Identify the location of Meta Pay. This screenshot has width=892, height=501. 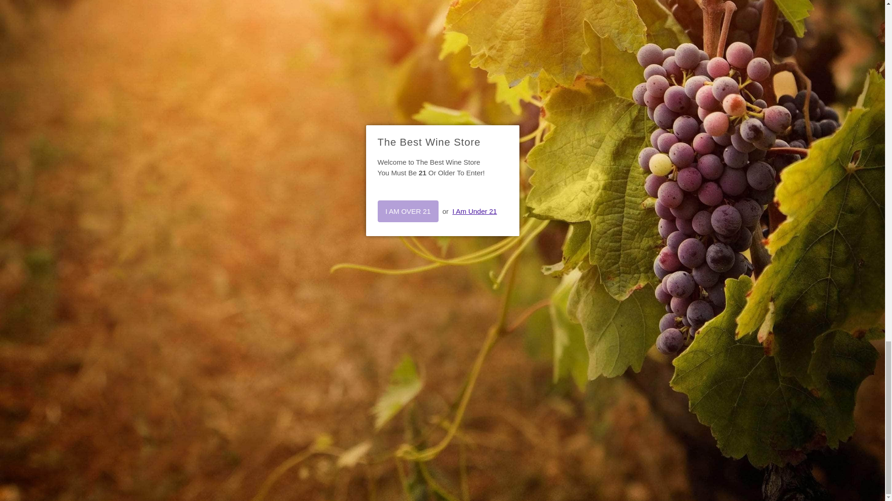
(431, 424).